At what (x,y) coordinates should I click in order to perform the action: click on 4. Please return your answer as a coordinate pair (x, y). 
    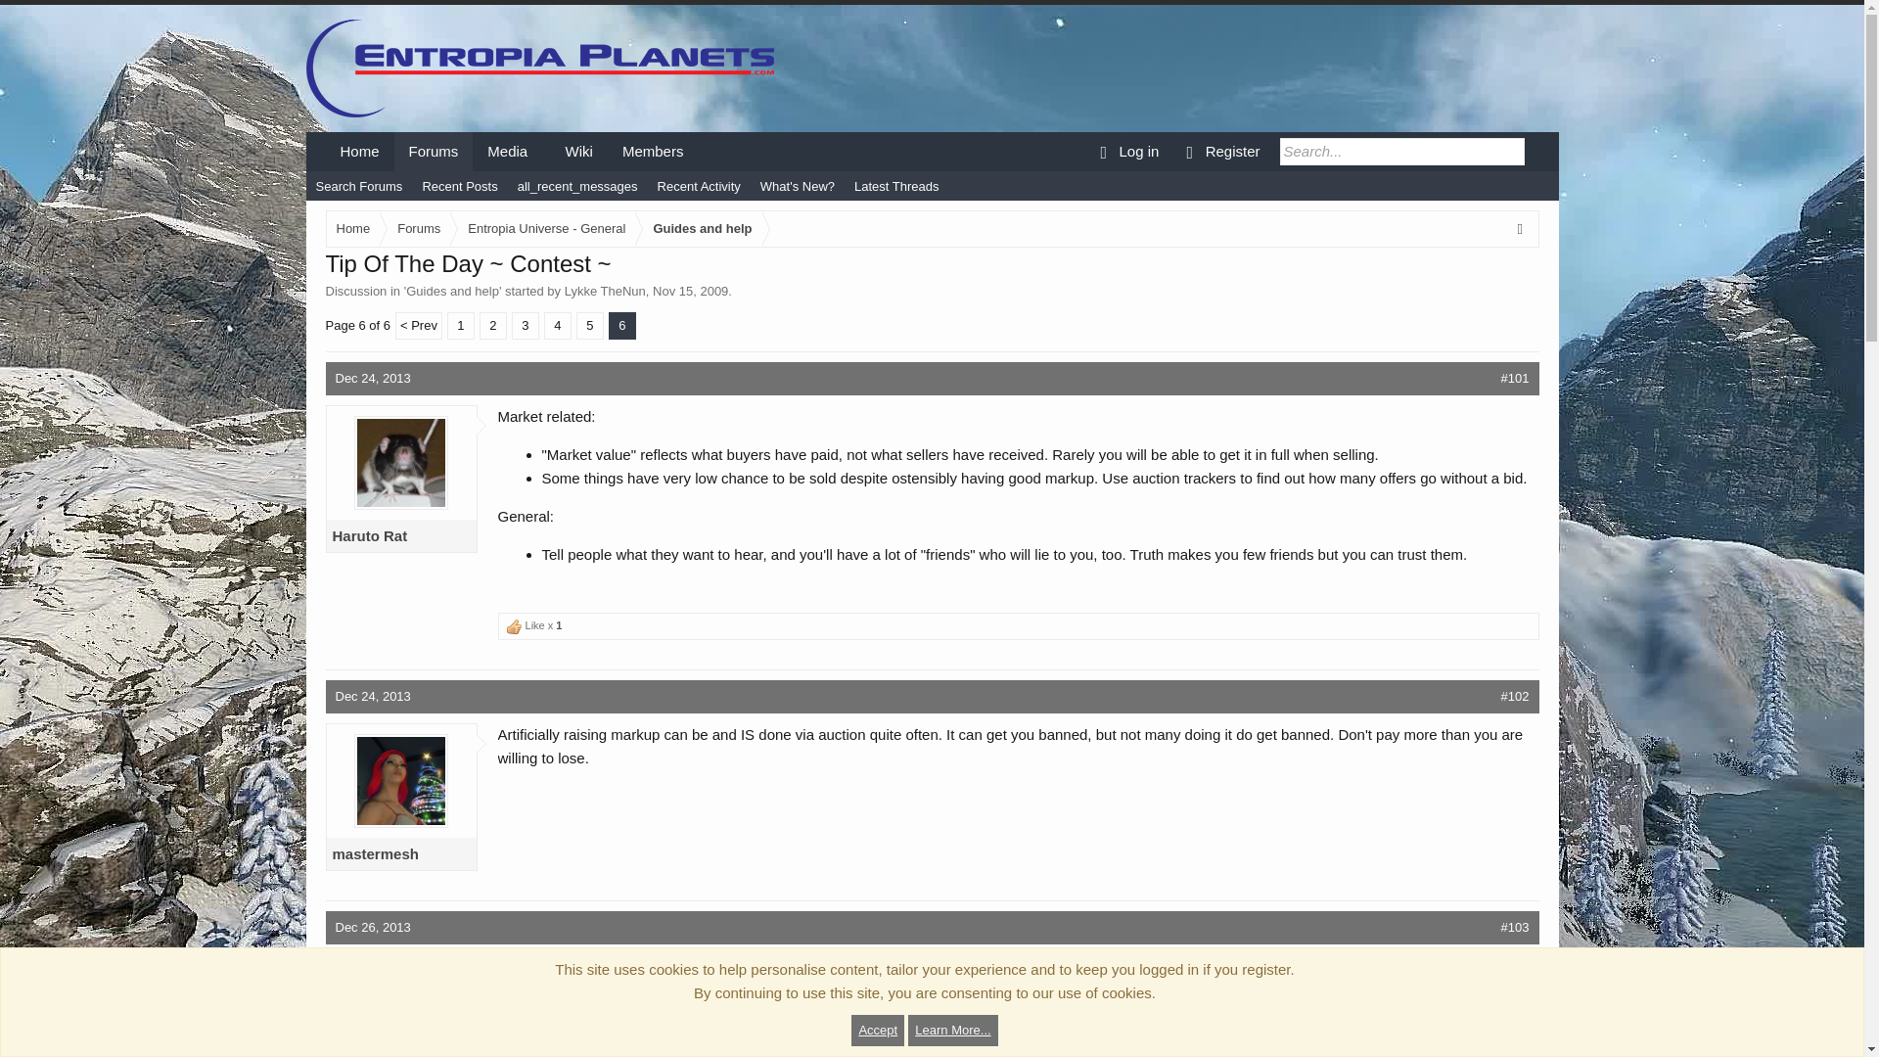
    Looking at the image, I should click on (558, 325).